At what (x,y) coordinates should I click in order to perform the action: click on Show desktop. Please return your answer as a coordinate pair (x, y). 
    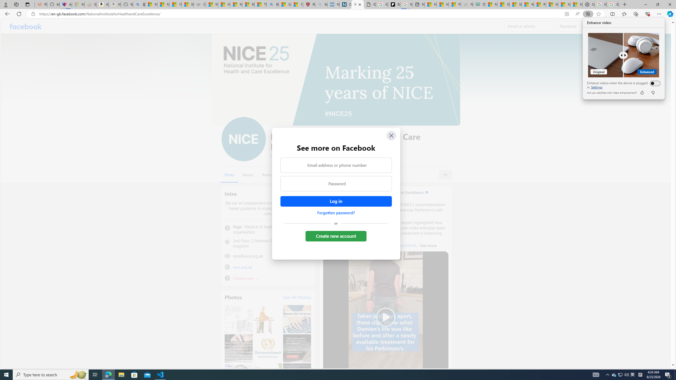
    Looking at the image, I should click on (675, 375).